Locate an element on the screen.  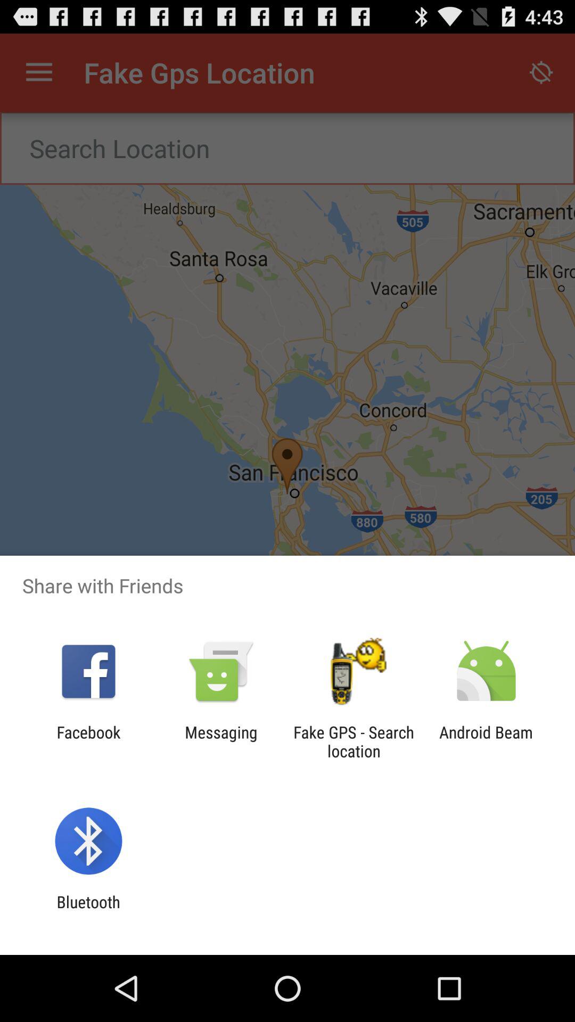
jump until bluetooth app is located at coordinates (88, 911).